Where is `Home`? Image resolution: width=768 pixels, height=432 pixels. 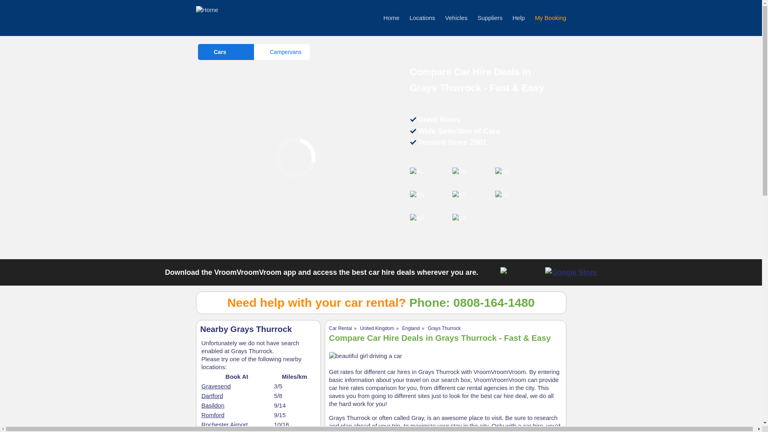
Home is located at coordinates (391, 18).